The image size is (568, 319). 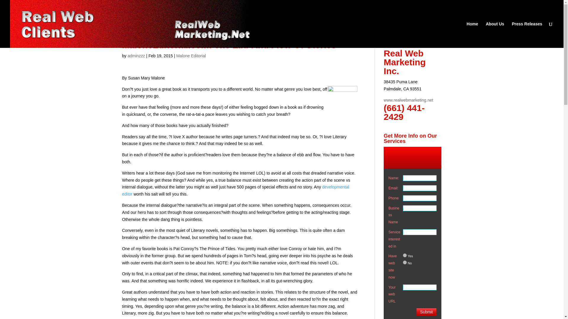 I want to click on adminzzz, so click(x=136, y=56).